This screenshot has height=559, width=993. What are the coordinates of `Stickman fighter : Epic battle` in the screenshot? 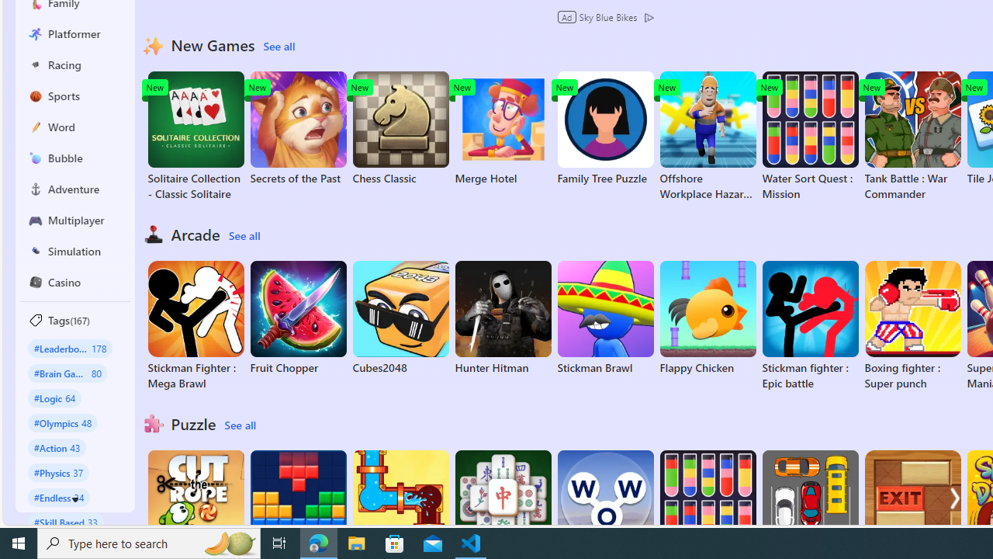 It's located at (810, 326).